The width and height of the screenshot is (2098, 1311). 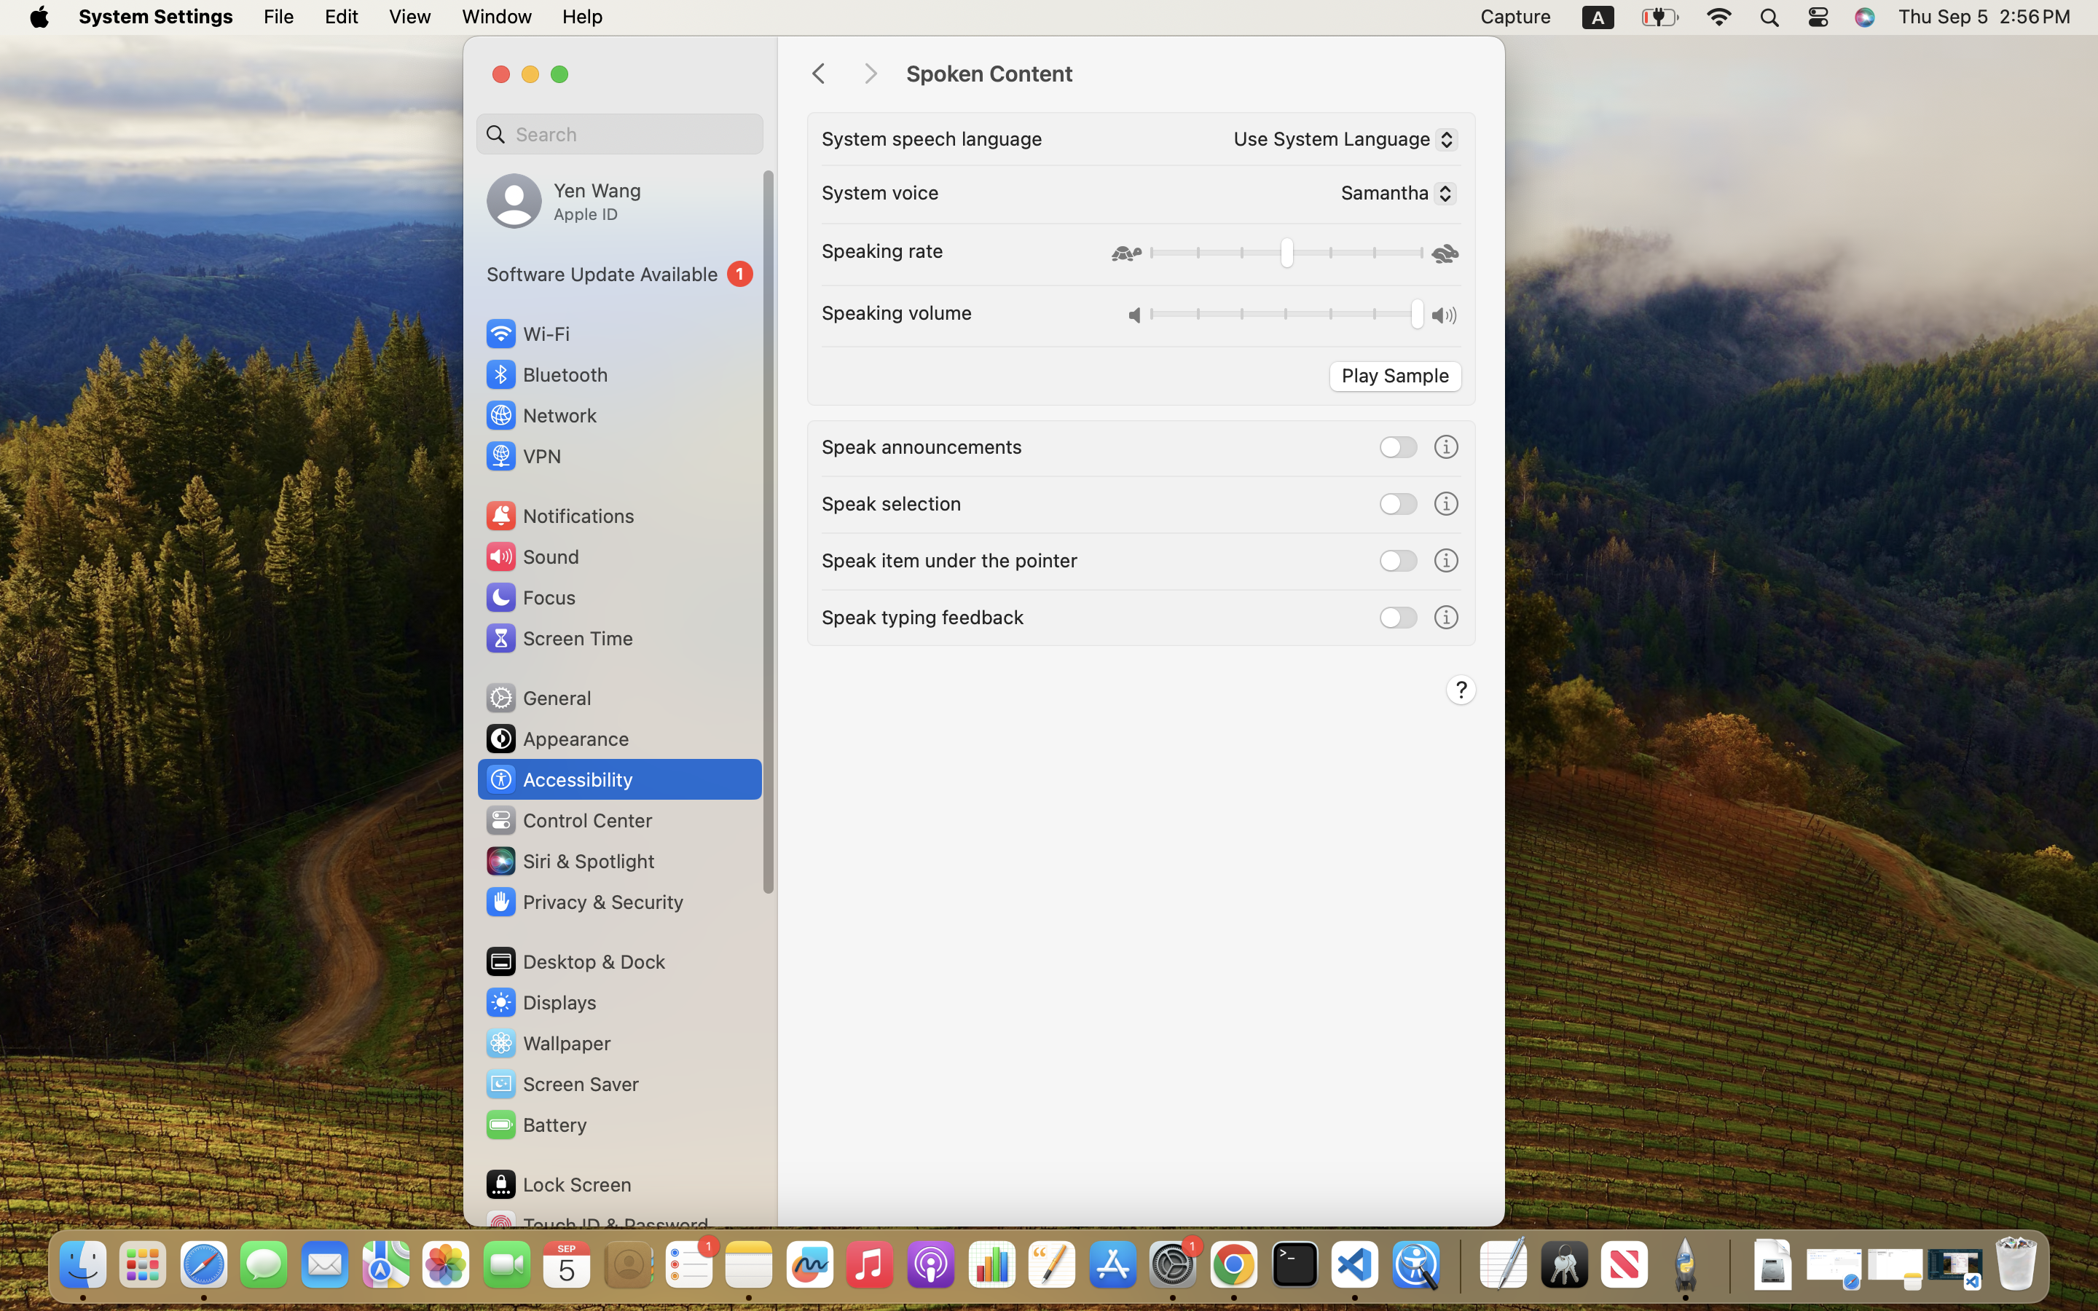 I want to click on Use System Language, so click(x=1339, y=142).